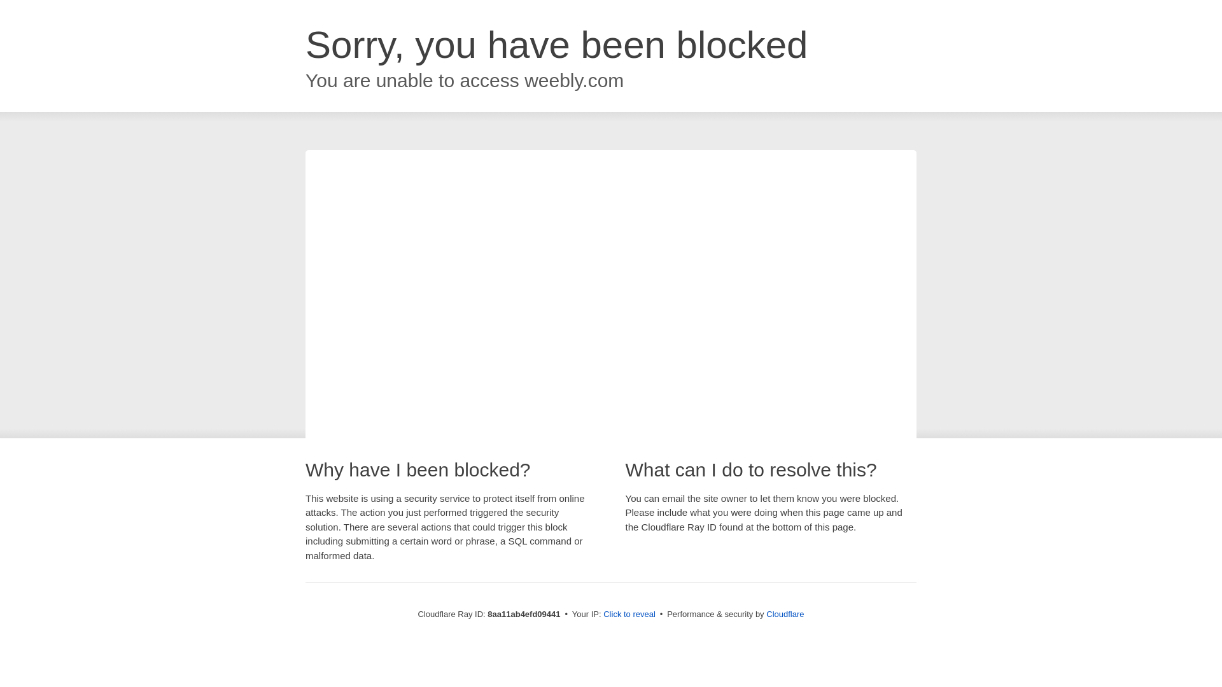 The image size is (1222, 687). What do you see at coordinates (629, 614) in the screenshot?
I see `Click to reveal` at bounding box center [629, 614].